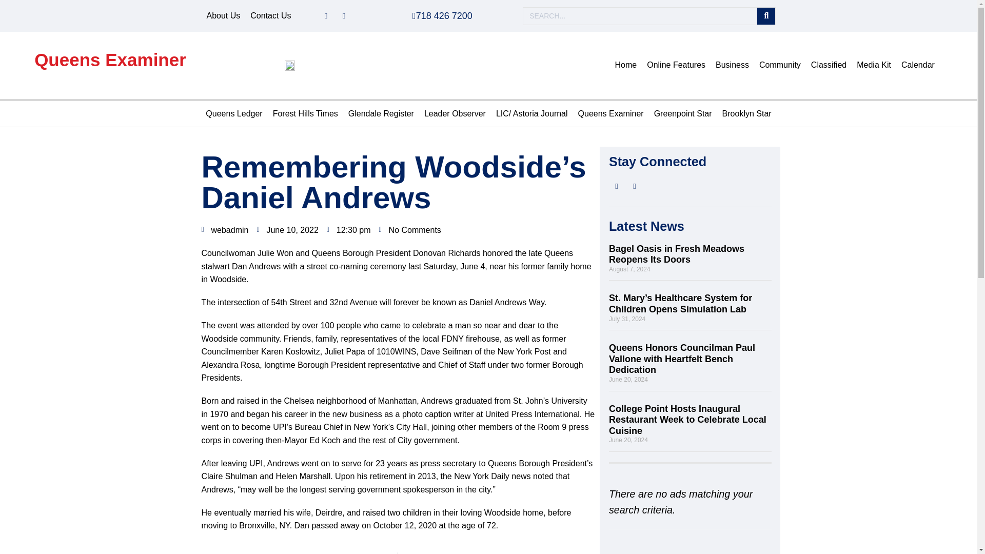 The width and height of the screenshot is (985, 554). I want to click on Community, so click(780, 65).